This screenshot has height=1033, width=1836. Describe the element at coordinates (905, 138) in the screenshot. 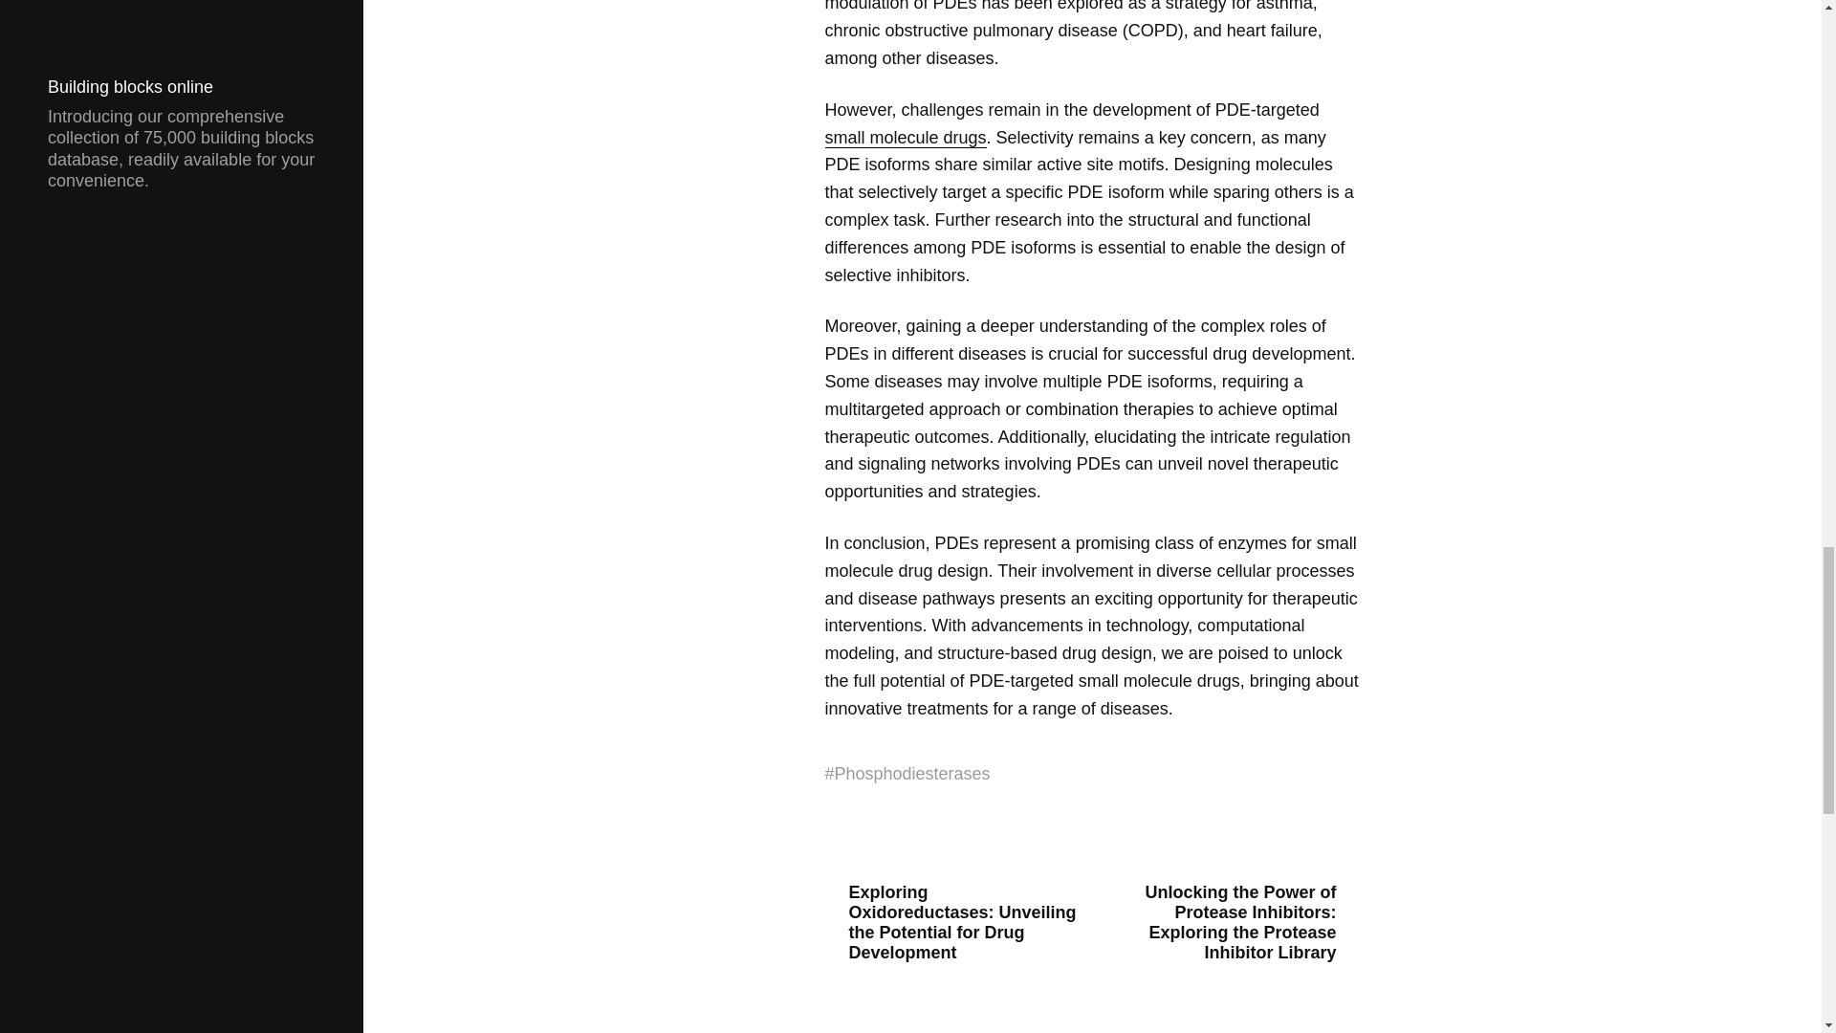

I see `small molecule drugs` at that location.